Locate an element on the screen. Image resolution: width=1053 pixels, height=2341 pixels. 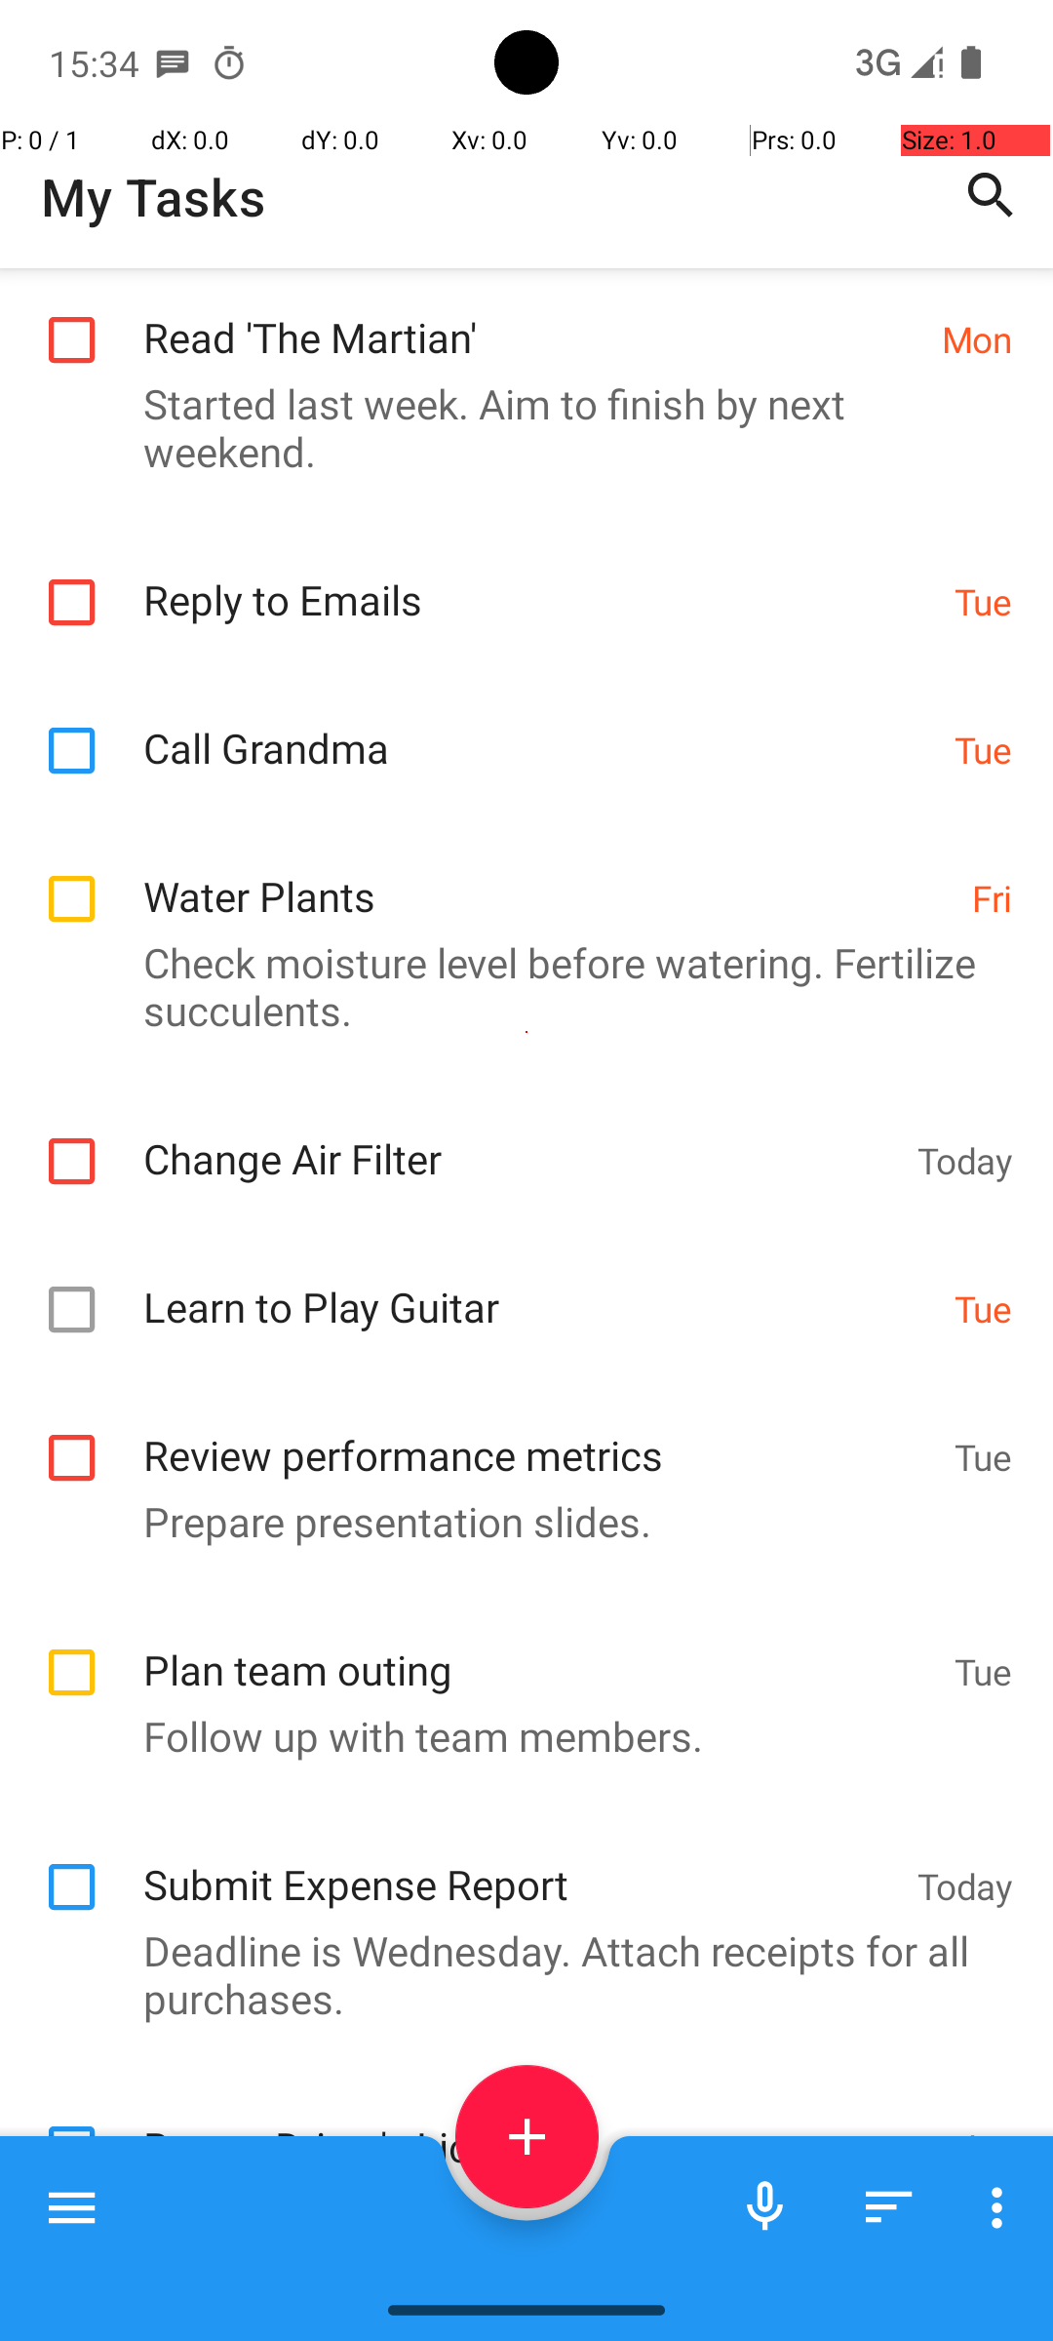
Review performance metrics is located at coordinates (538, 1434).